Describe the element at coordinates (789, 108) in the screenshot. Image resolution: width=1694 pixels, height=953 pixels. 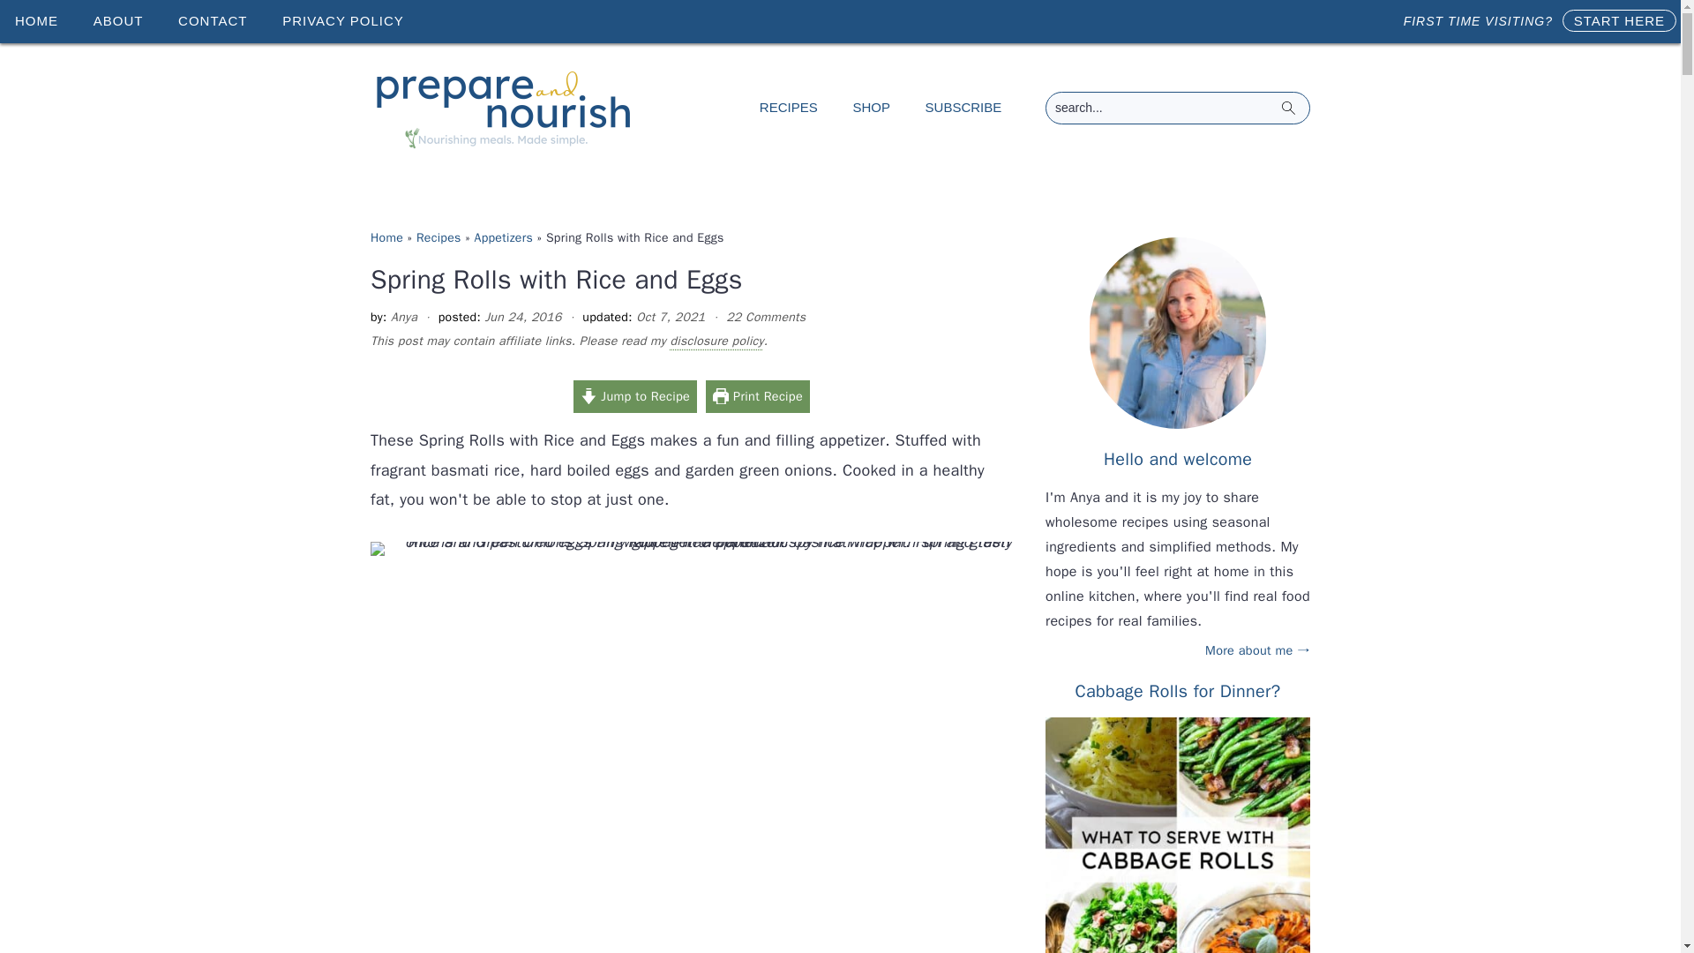
I see `RECIPES` at that location.